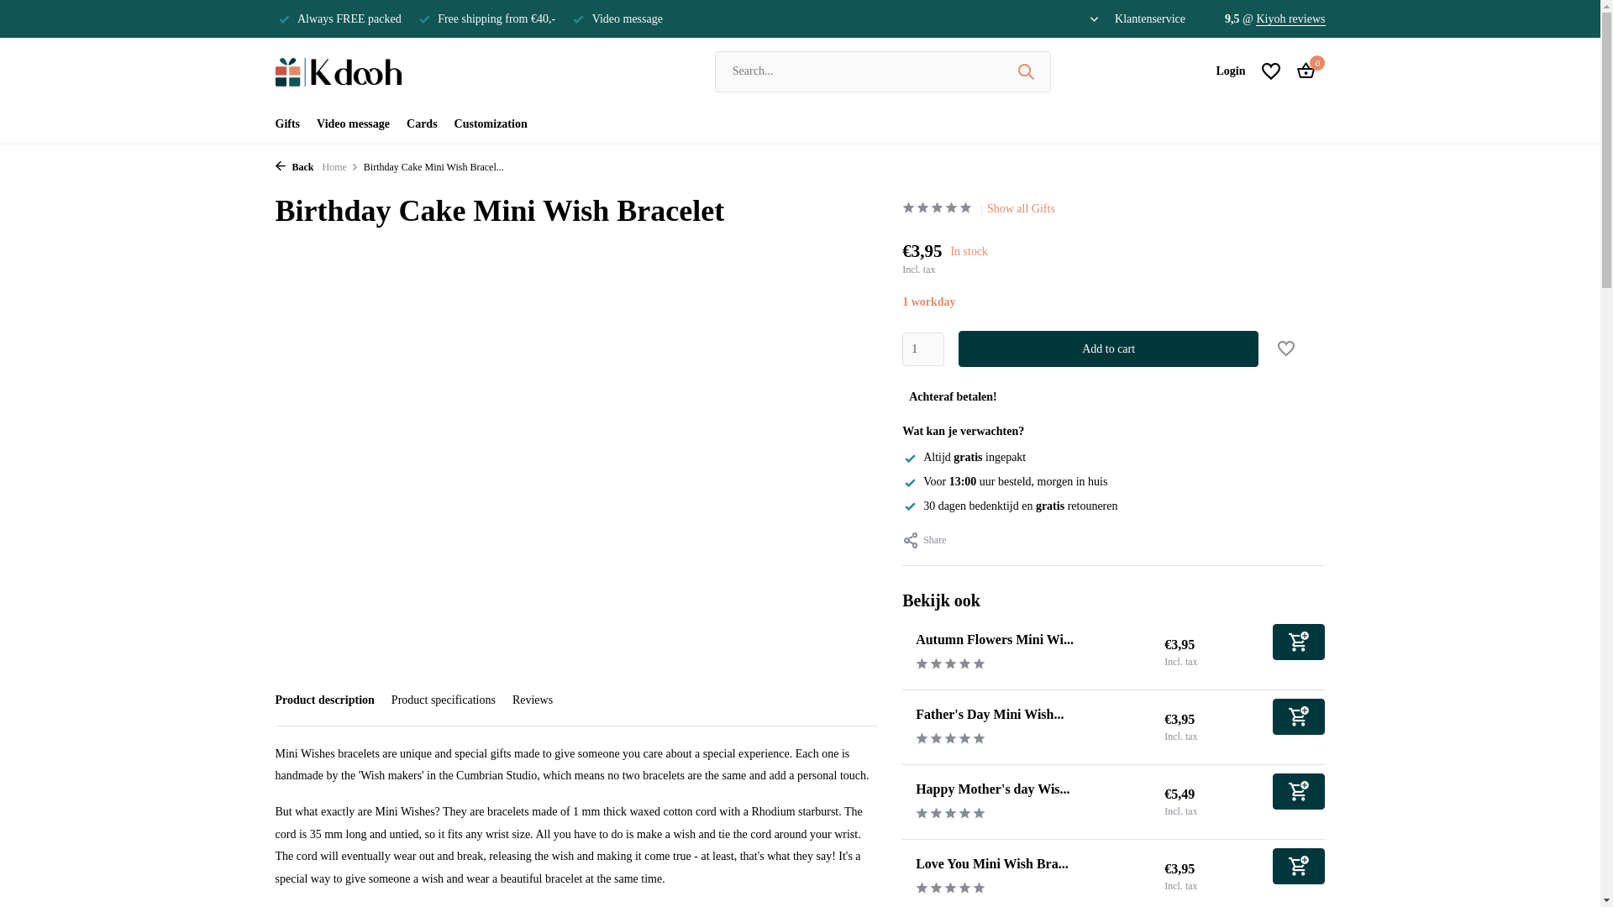 This screenshot has height=907, width=1613. I want to click on Kdooh: Unique gifts, so click(339, 71).